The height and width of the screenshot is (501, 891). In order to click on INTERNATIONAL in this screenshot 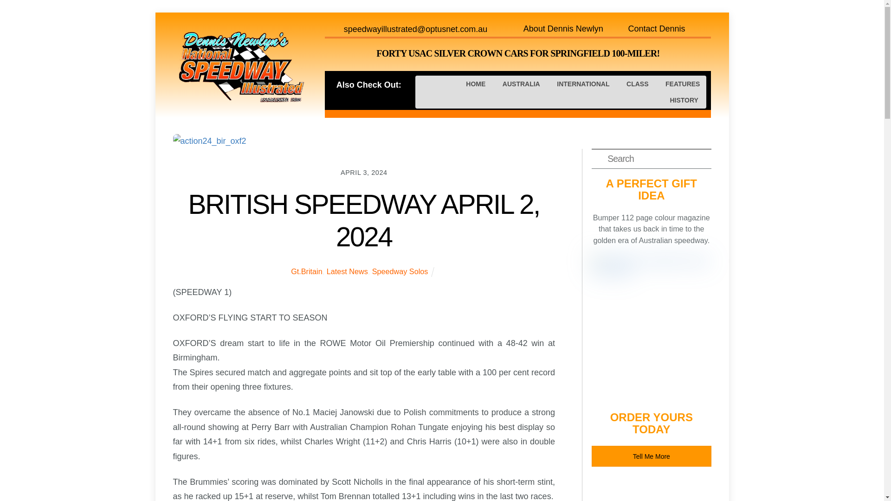, I will do `click(583, 83)`.